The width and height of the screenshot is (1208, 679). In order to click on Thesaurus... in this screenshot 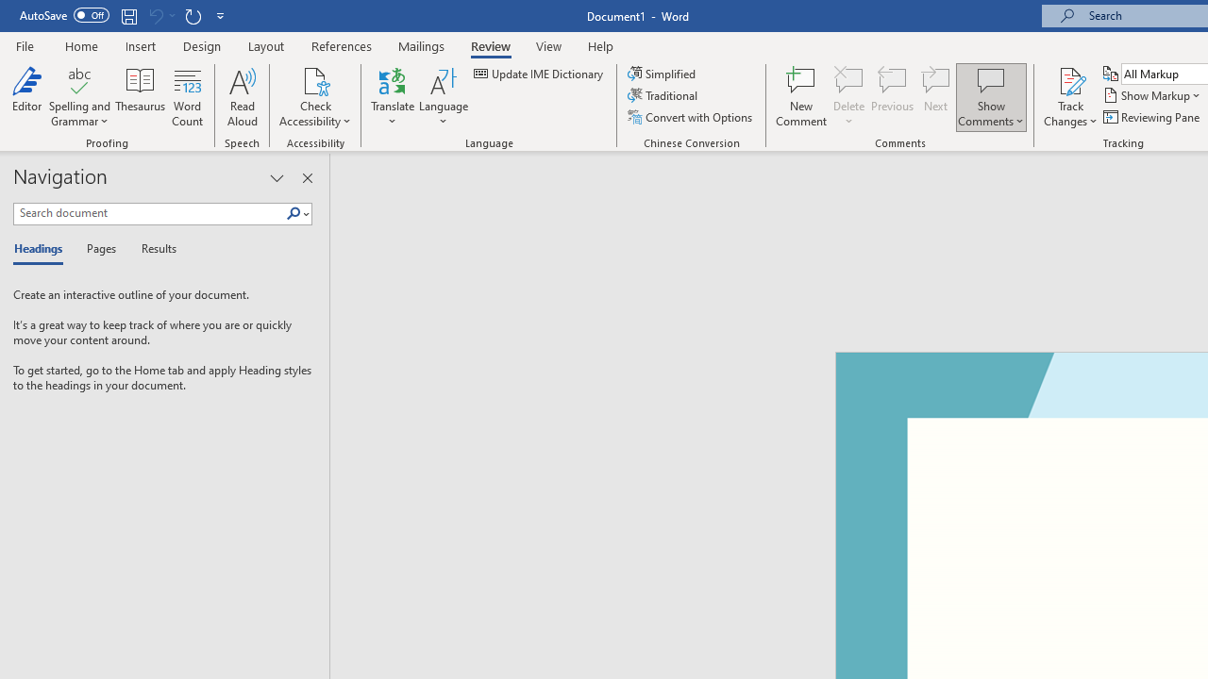, I will do `click(140, 96)`.